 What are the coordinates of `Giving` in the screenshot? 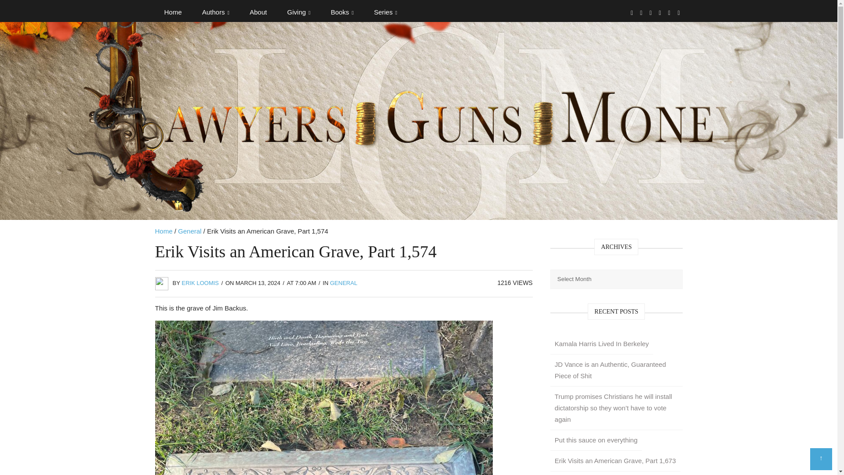 It's located at (298, 12).